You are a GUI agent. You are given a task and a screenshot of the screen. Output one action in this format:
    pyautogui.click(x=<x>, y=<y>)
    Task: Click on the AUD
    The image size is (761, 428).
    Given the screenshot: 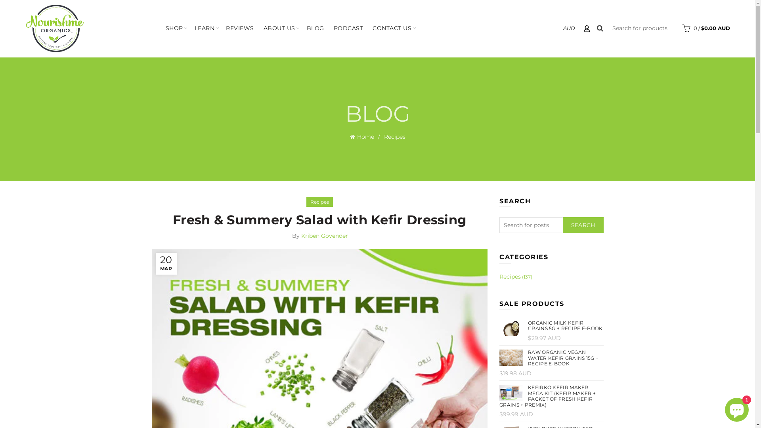 What is the action you would take?
    pyautogui.click(x=569, y=28)
    